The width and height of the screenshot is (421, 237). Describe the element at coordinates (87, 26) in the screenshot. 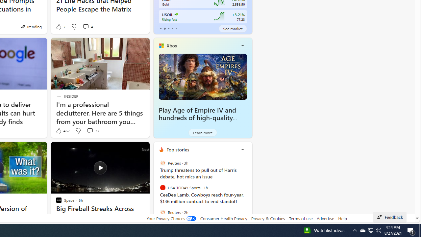

I see `View comments 4 Comment` at that location.